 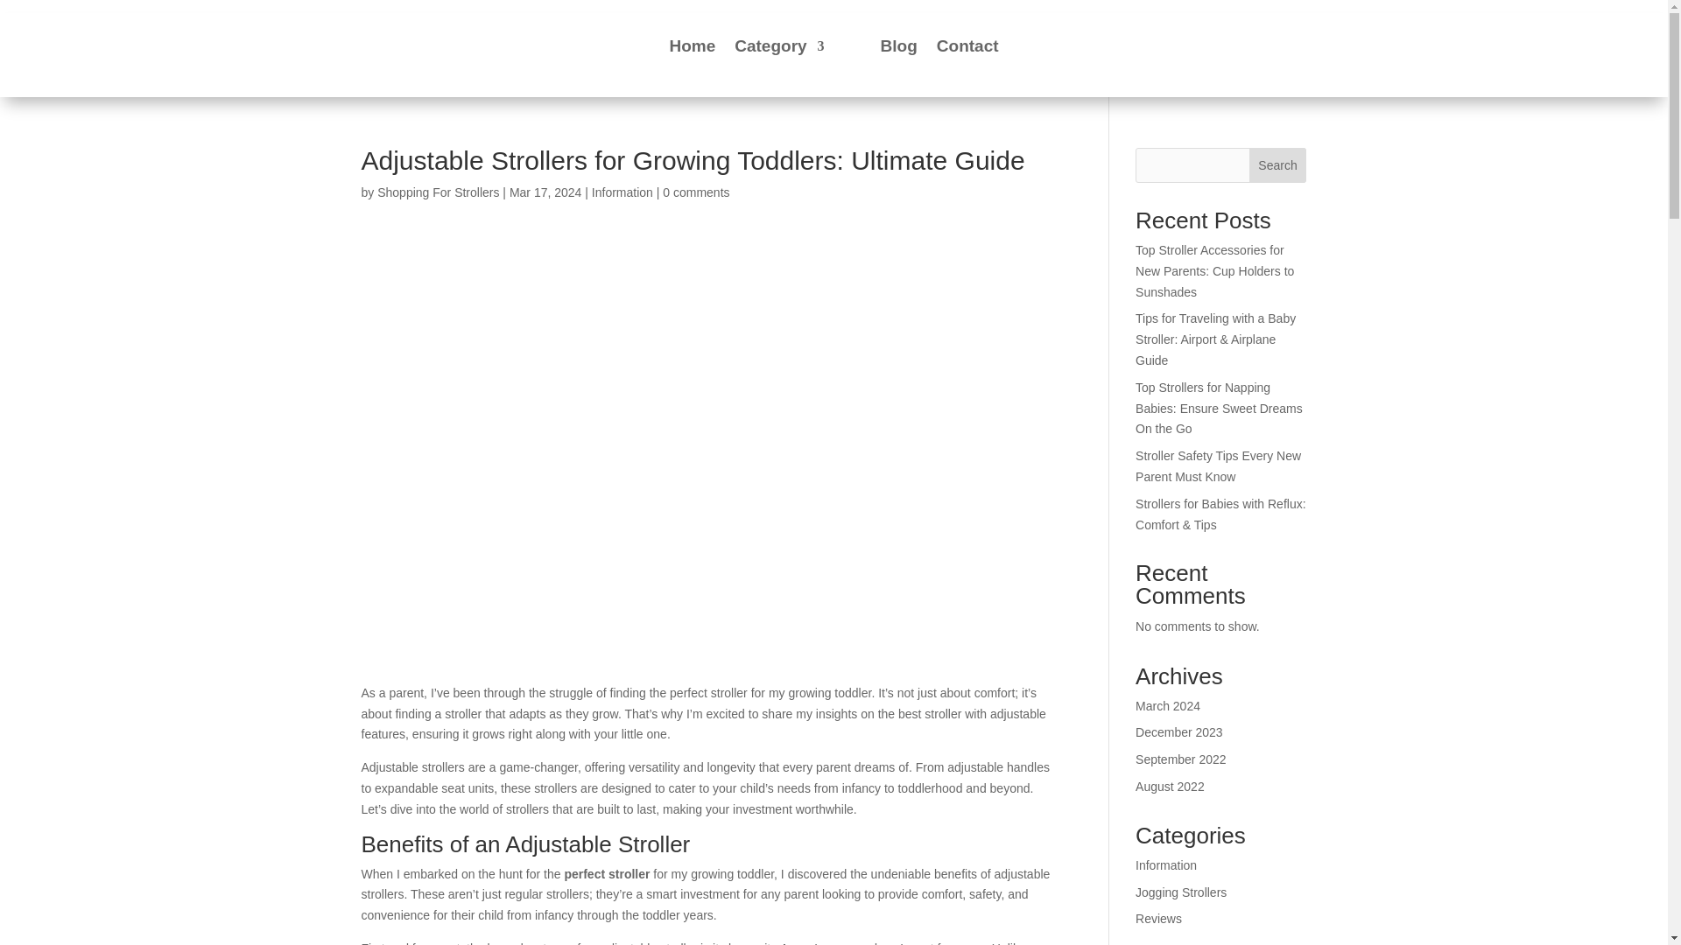 I want to click on Category, so click(x=779, y=45).